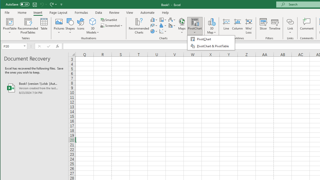 The height and width of the screenshot is (180, 320). I want to click on 3D Map, so click(211, 26).